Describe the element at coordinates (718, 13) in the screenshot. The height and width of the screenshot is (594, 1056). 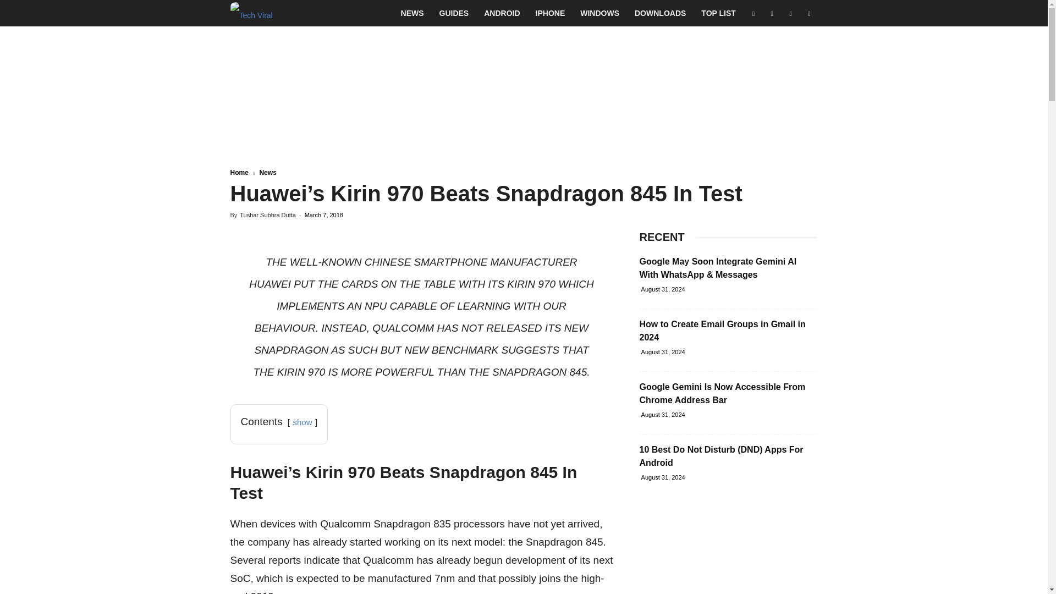
I see `TOP LIST` at that location.